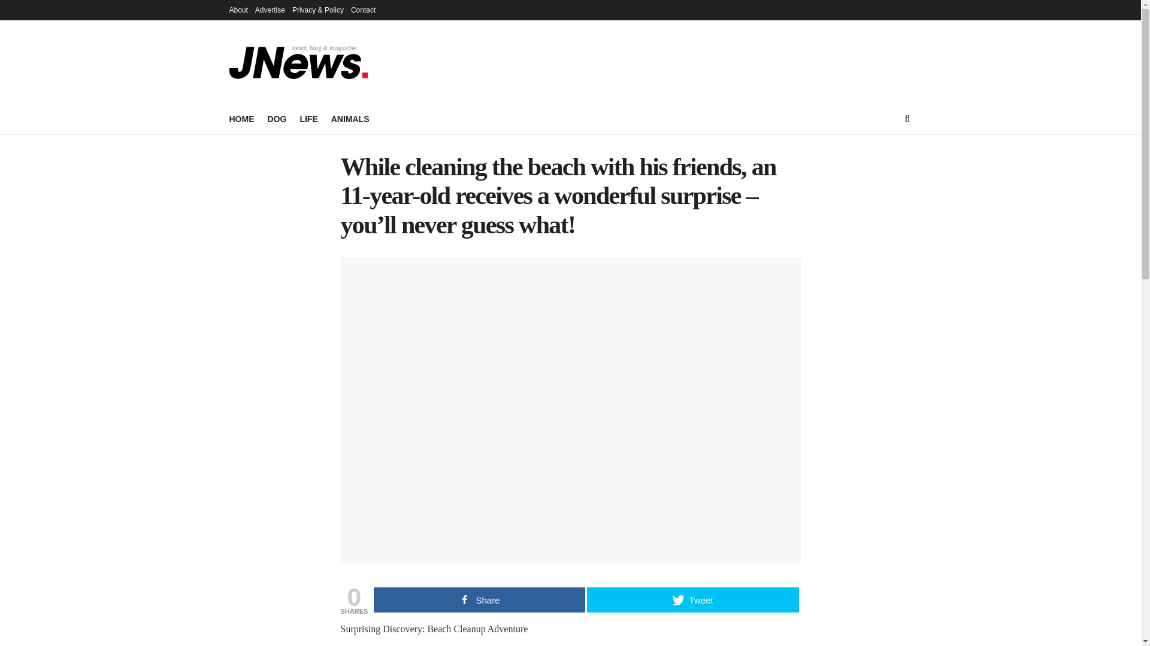 The height and width of the screenshot is (646, 1150). Describe the element at coordinates (308, 118) in the screenshot. I see `LIFE` at that location.